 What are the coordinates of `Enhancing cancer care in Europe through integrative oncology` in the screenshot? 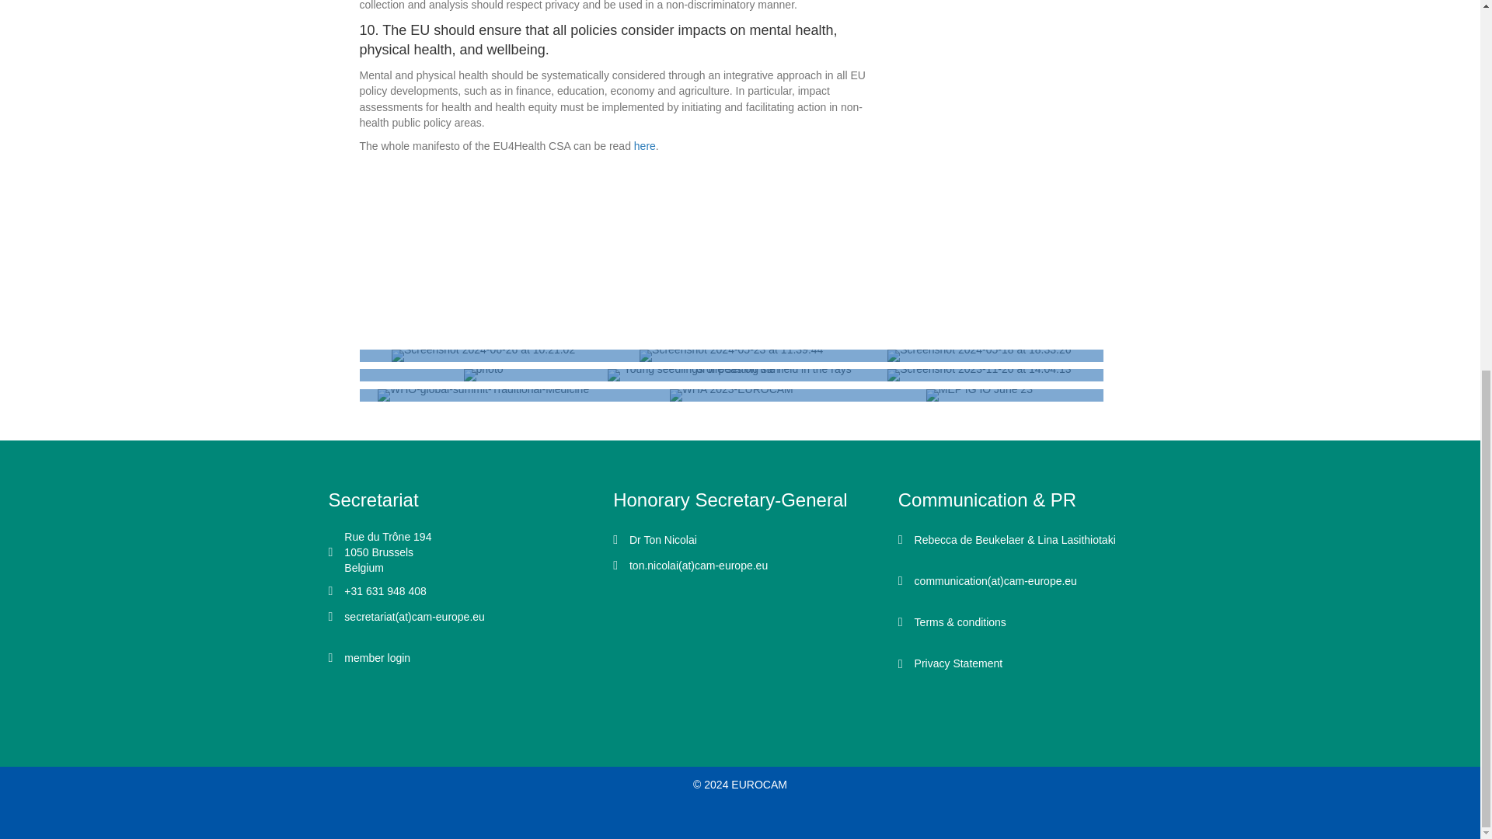 It's located at (483, 356).